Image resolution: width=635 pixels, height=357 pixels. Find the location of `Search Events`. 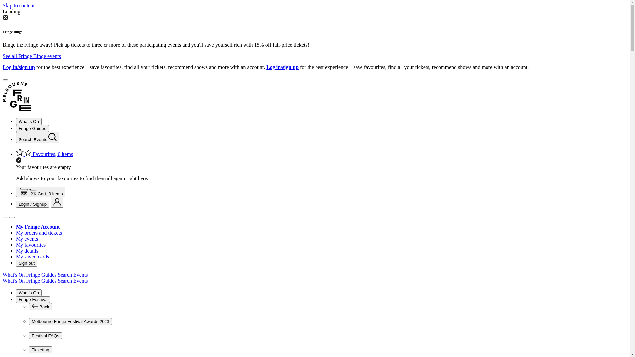

Search Events is located at coordinates (73, 281).